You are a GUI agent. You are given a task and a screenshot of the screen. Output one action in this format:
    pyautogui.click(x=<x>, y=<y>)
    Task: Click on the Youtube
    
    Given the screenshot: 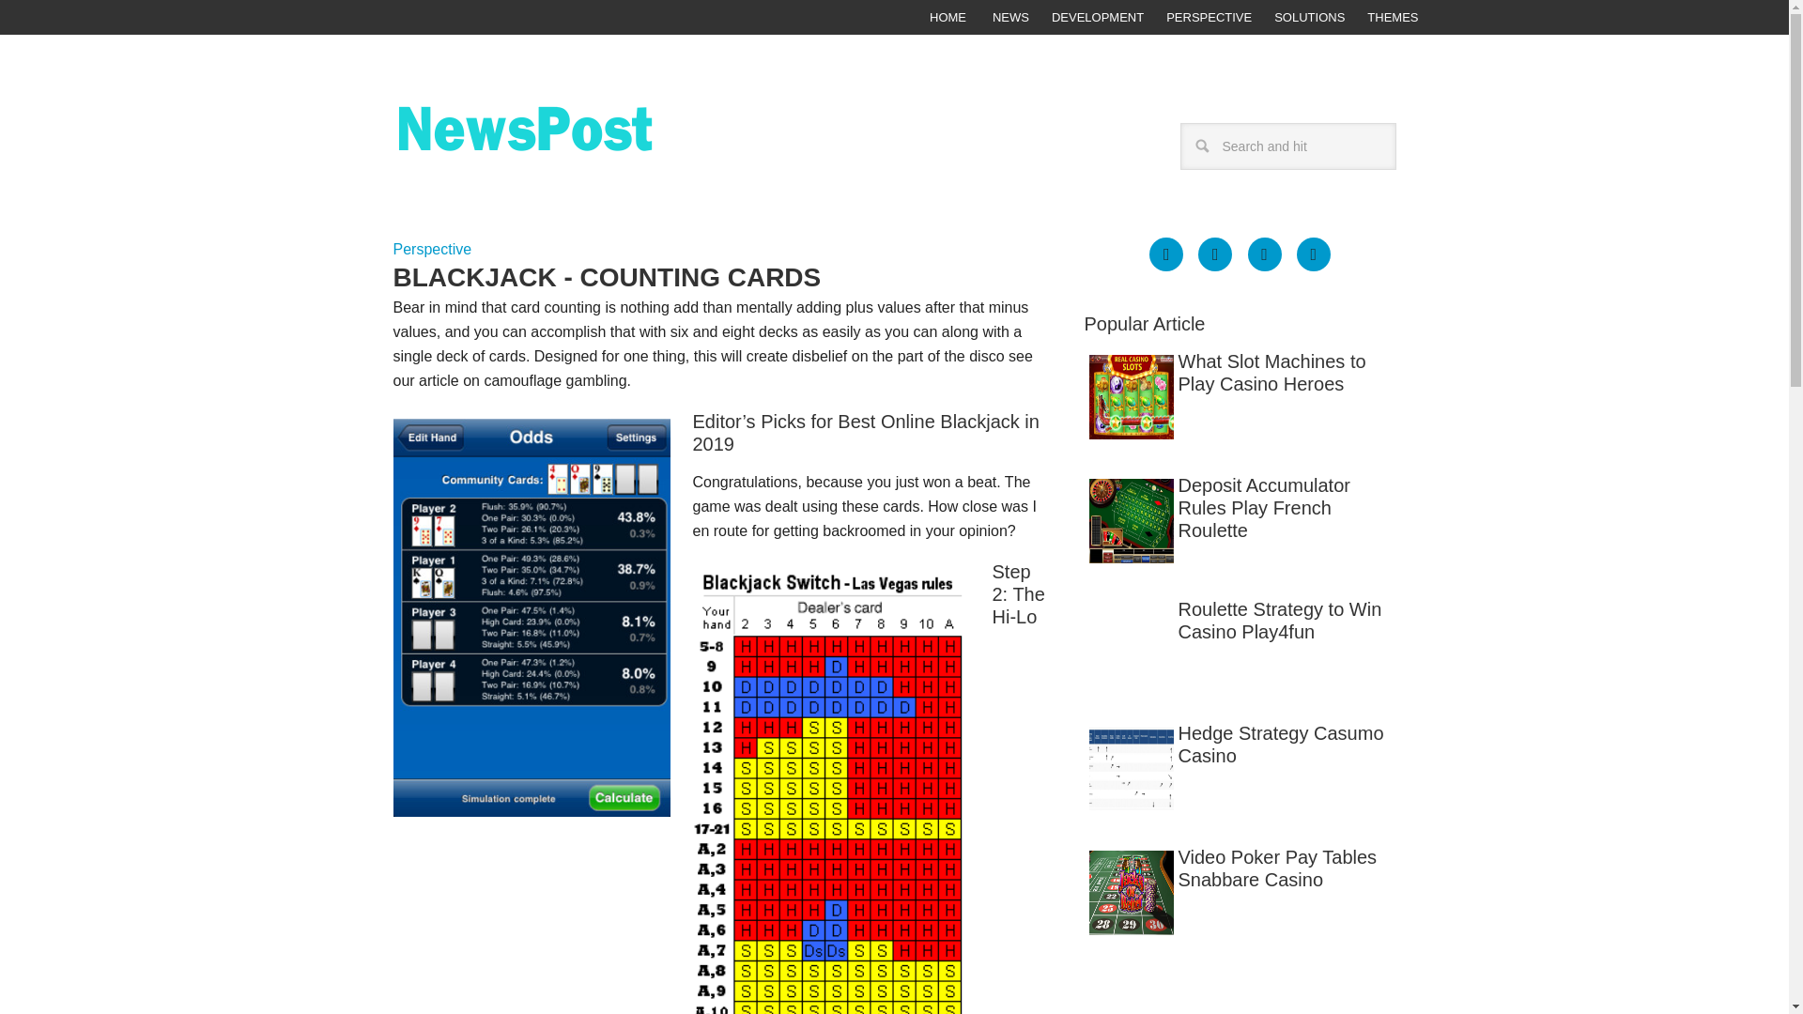 What is the action you would take?
    pyautogui.click(x=1215, y=253)
    